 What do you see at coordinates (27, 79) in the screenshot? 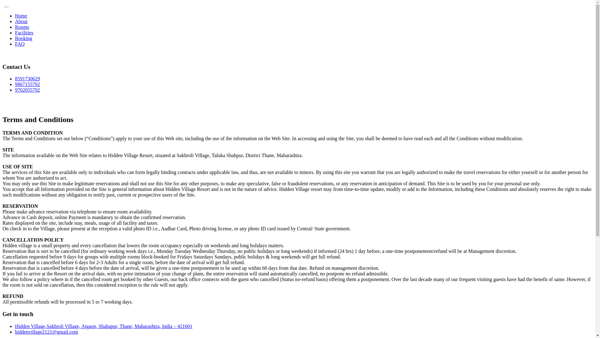
I see `8591730629` at bounding box center [27, 79].